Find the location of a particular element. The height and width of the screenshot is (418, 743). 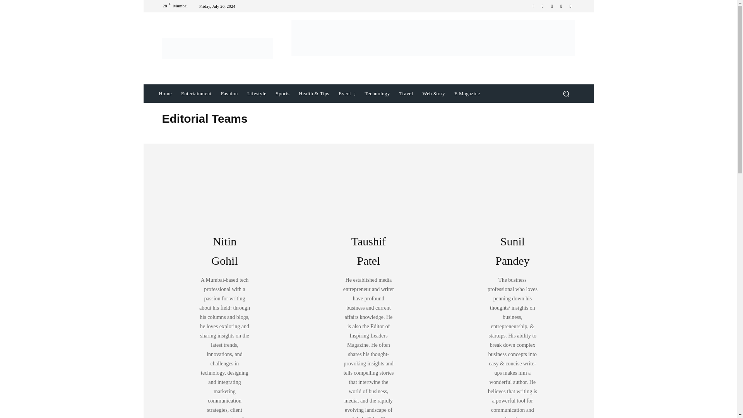

WhatsApp is located at coordinates (561, 6).